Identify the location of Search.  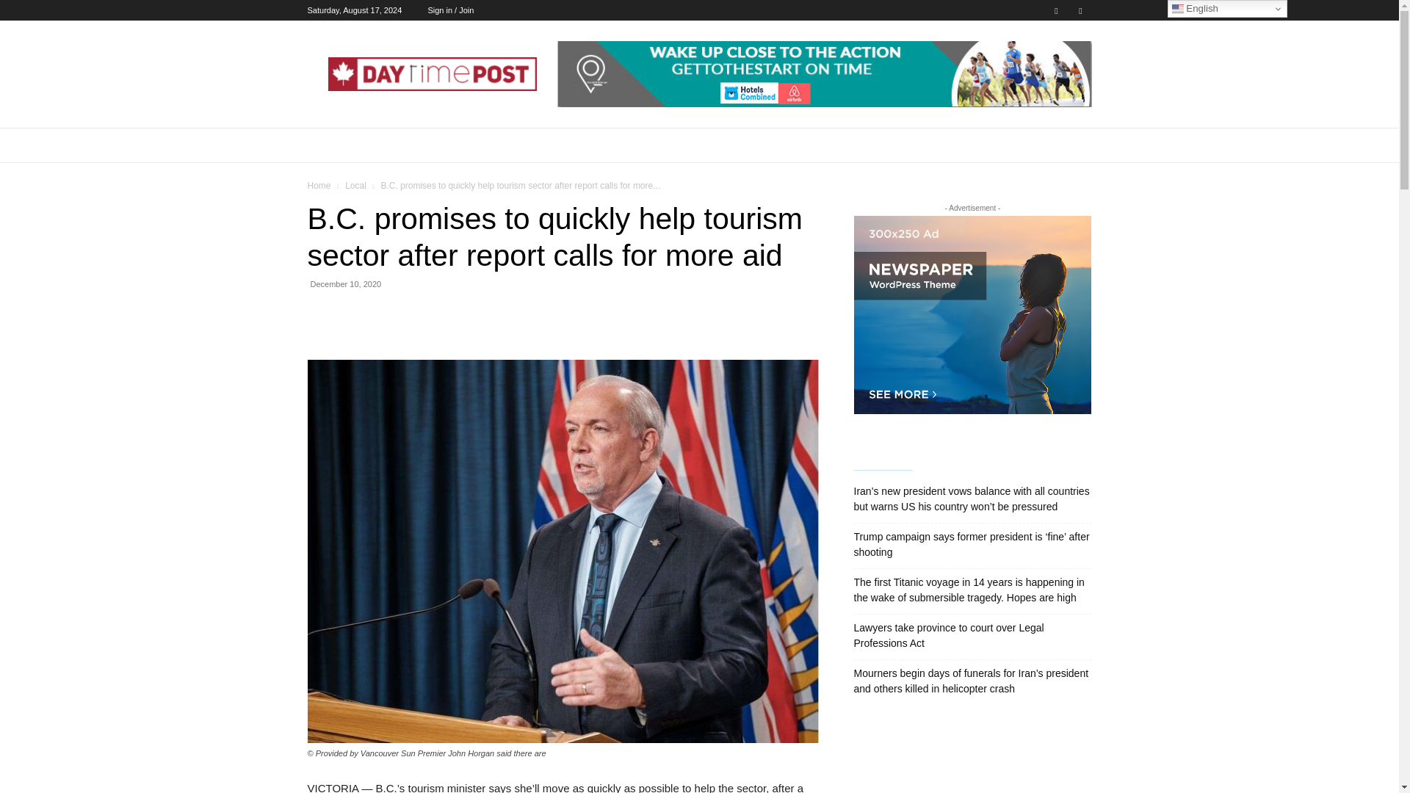
(1050, 204).